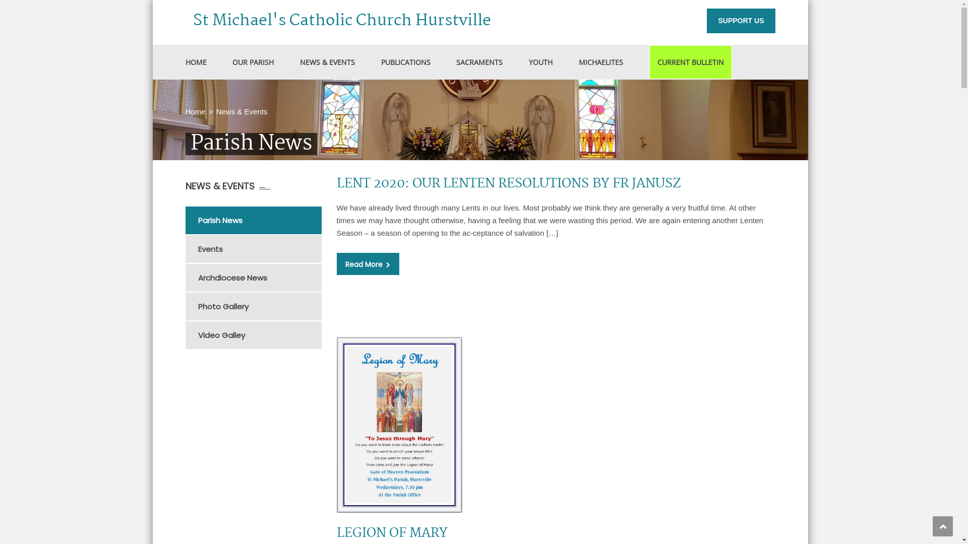 This screenshot has width=968, height=544. What do you see at coordinates (741, 21) in the screenshot?
I see `SUPPORT US` at bounding box center [741, 21].